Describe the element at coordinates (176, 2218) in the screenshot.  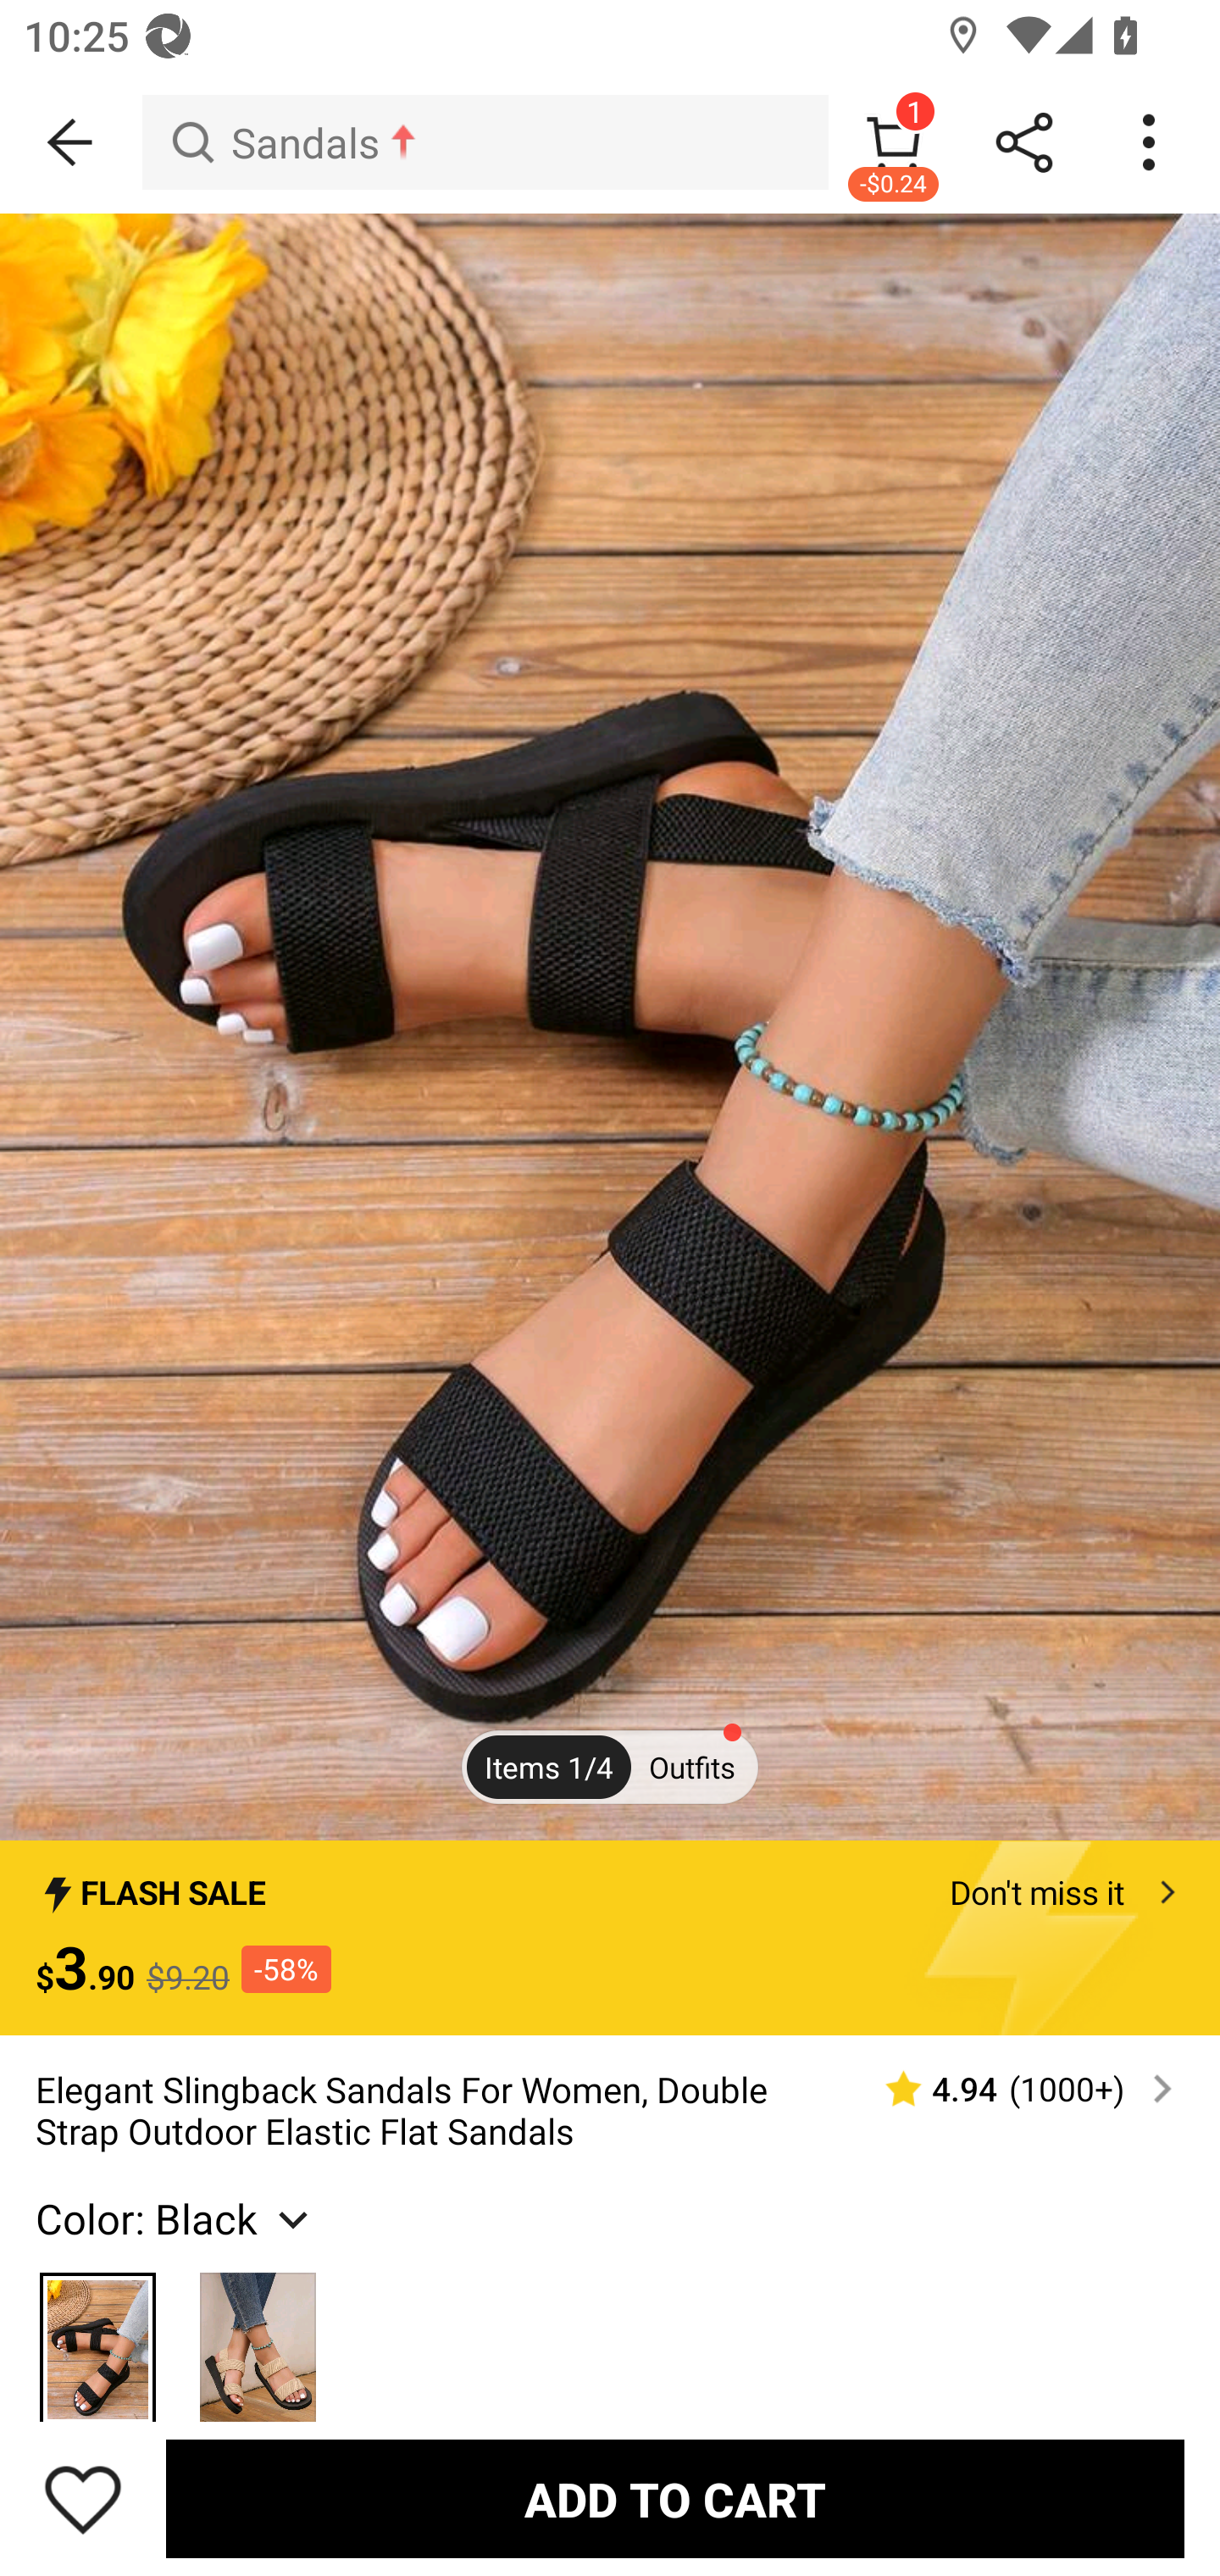
I see `Color: Black` at that location.